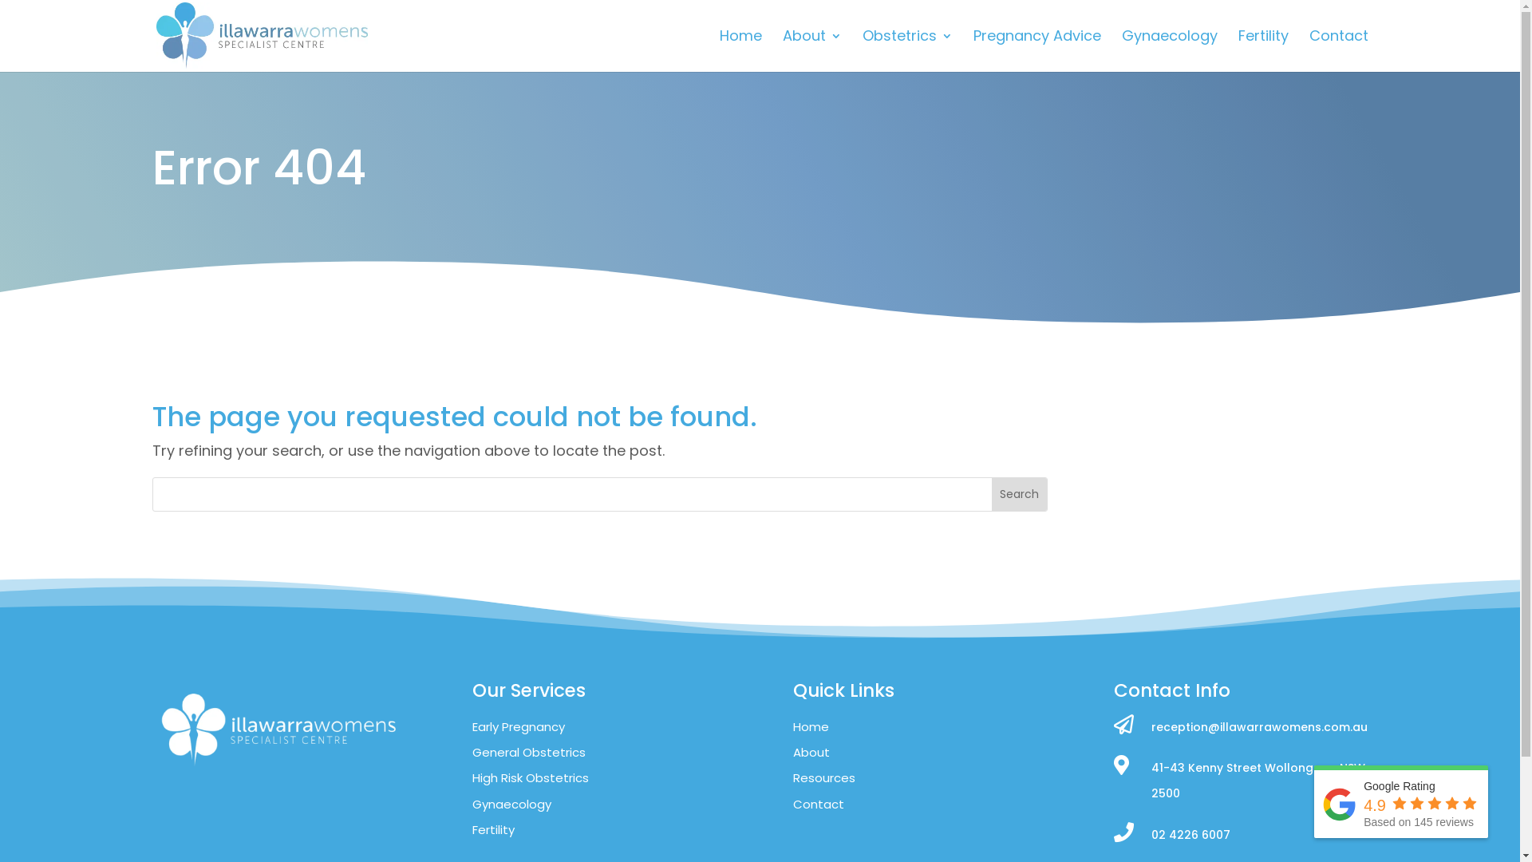  I want to click on Fertility, so click(493, 830).